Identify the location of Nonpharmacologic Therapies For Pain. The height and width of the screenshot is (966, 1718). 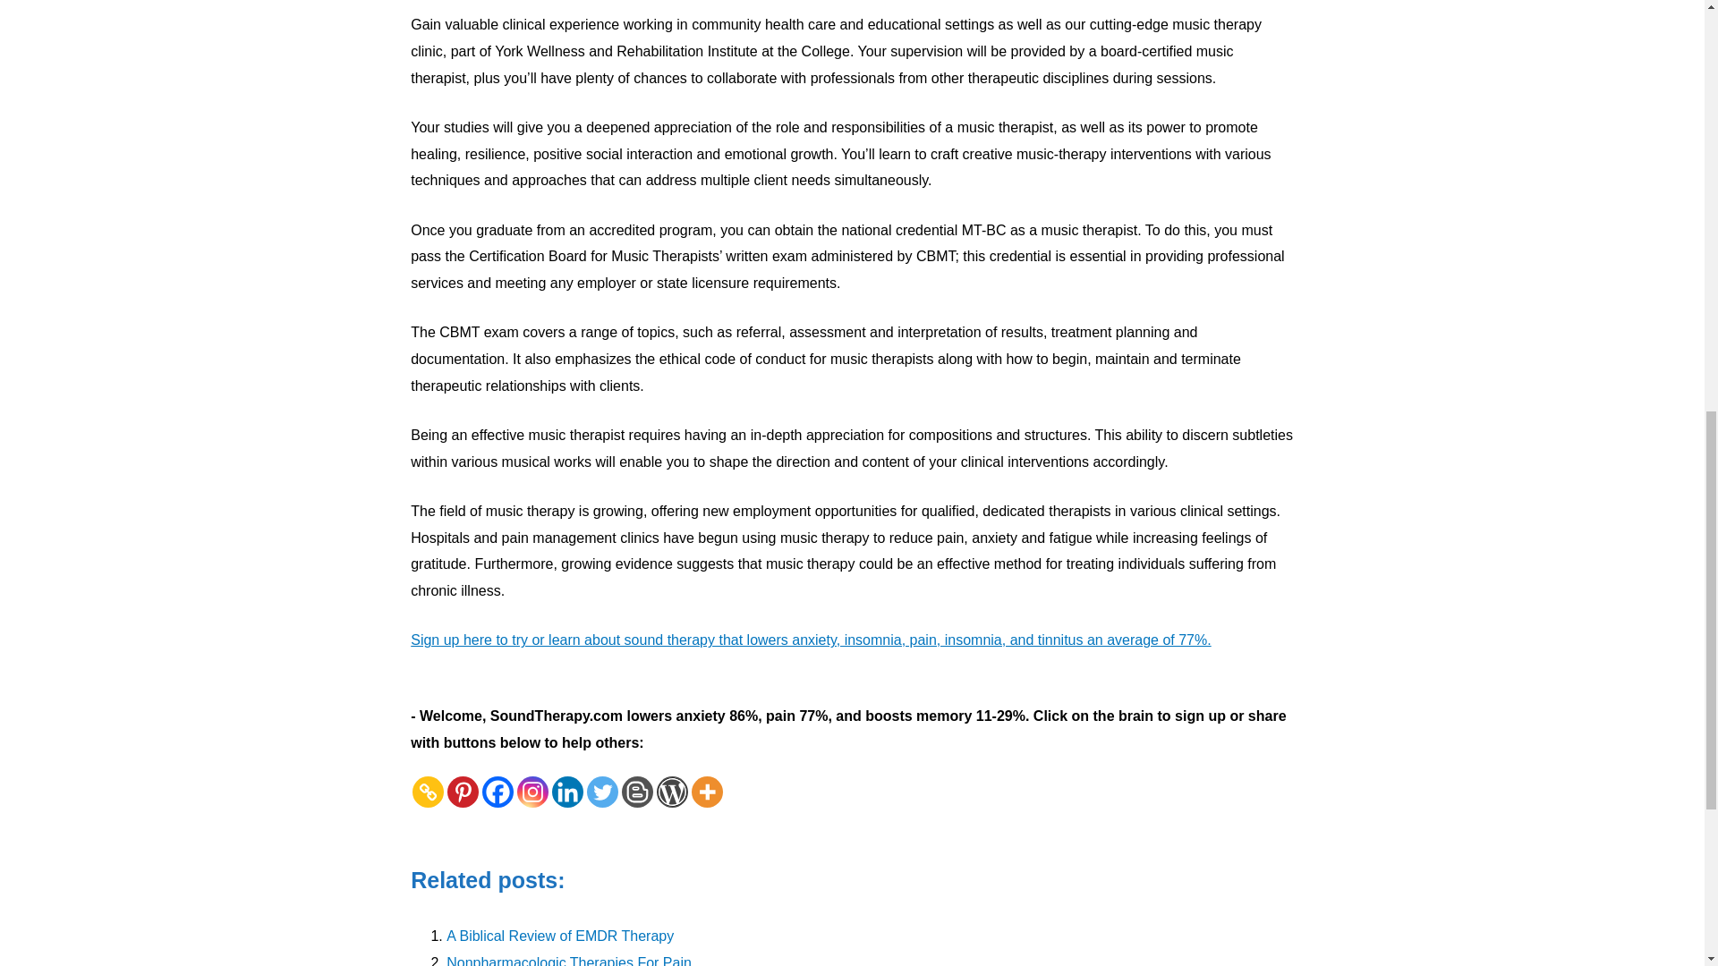
(569, 961).